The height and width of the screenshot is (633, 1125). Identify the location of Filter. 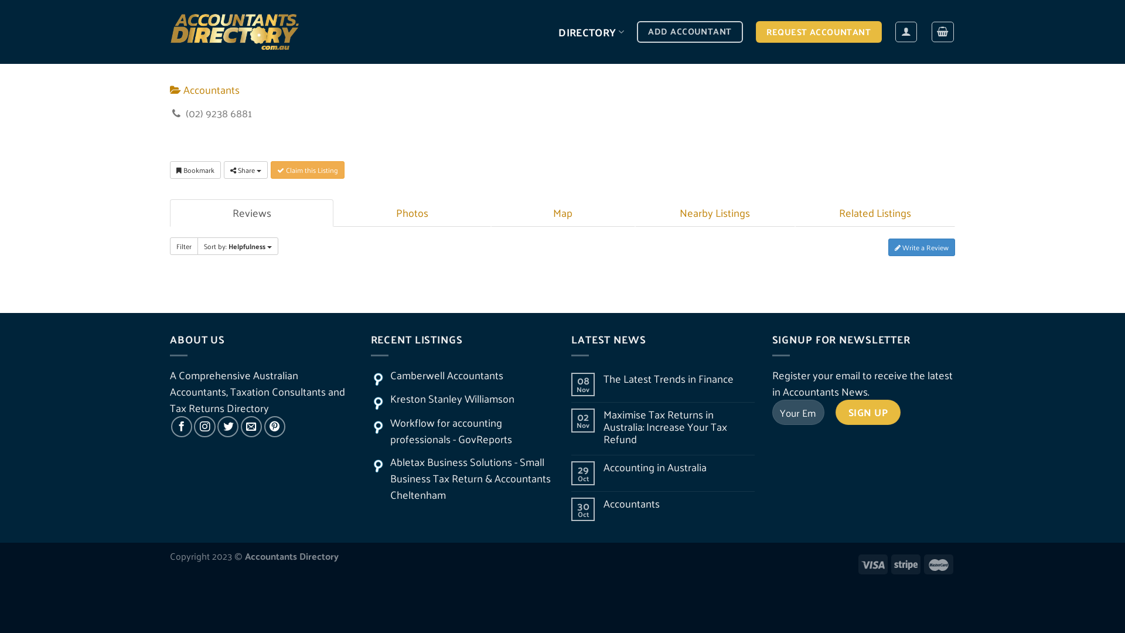
(184, 246).